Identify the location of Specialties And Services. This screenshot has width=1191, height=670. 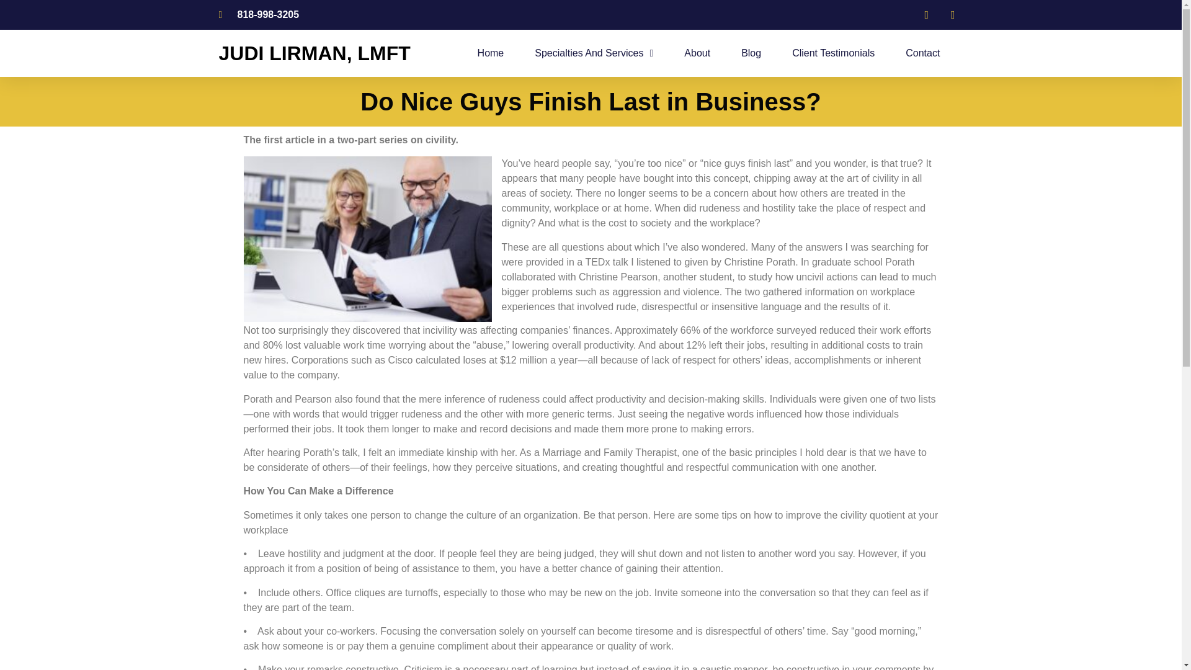
(594, 53).